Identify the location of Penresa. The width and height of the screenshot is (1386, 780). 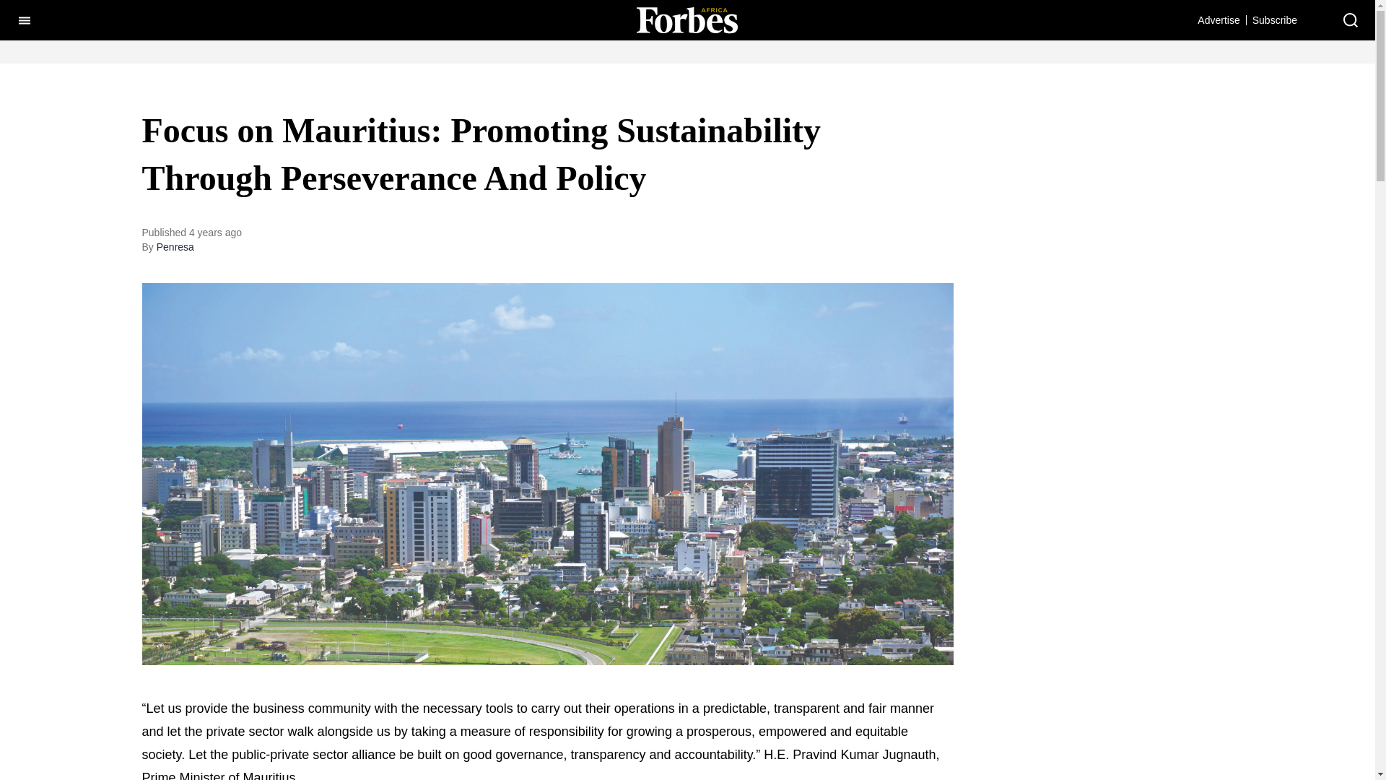
(175, 246).